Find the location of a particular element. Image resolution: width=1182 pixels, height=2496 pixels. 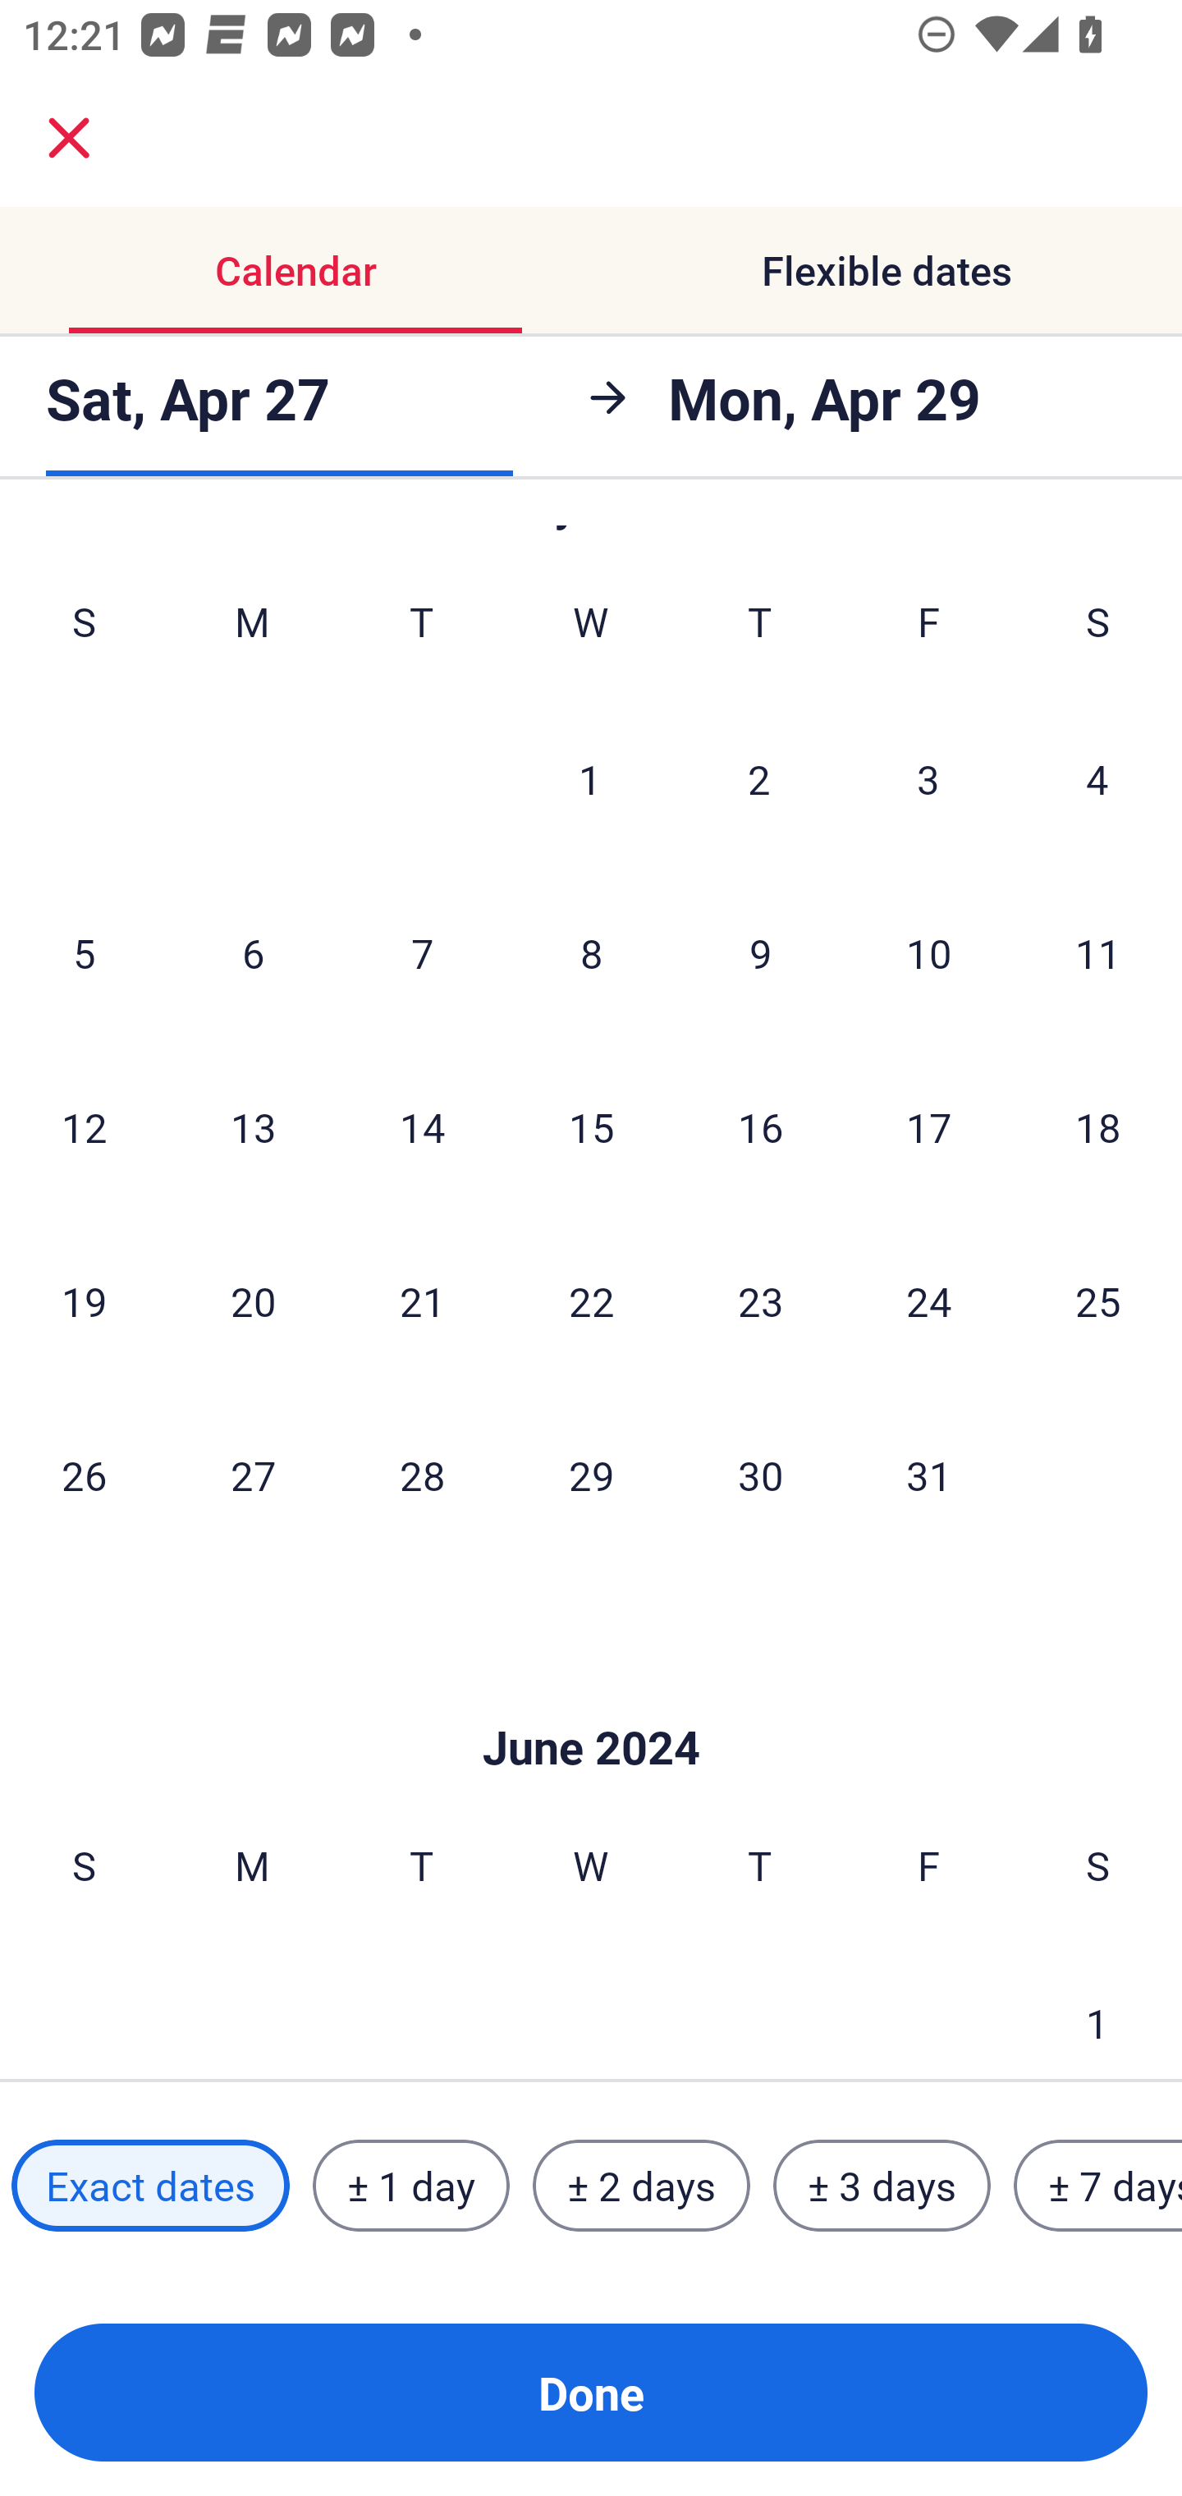

± 2 days is located at coordinates (642, 2185).